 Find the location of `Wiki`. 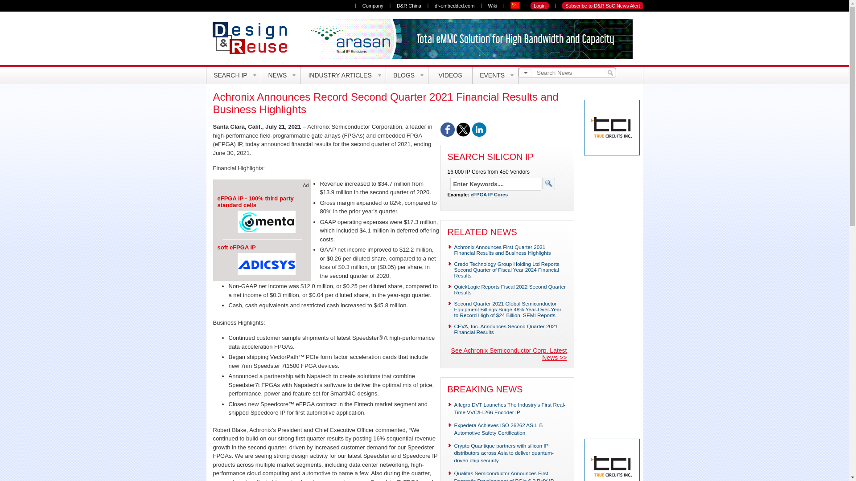

Wiki is located at coordinates (492, 5).